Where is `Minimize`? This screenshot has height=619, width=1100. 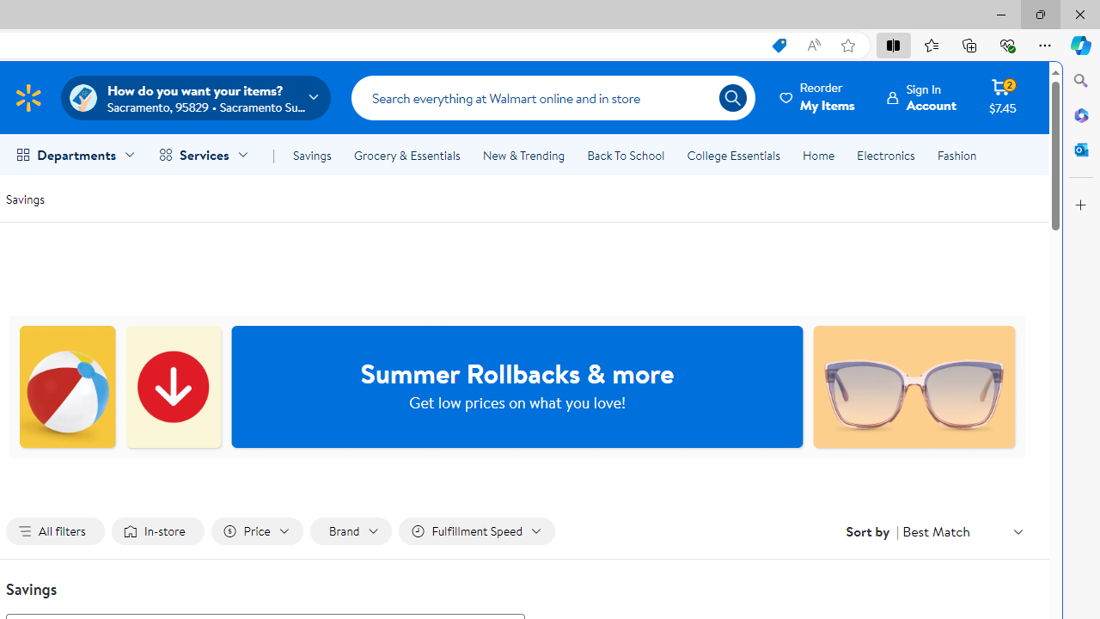
Minimize is located at coordinates (1000, 14).